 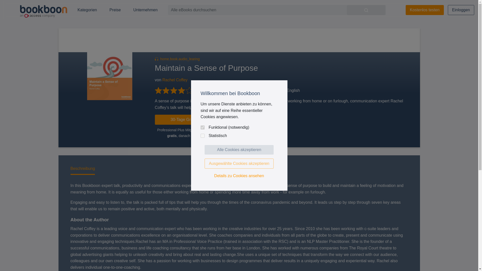 What do you see at coordinates (202, 135) in the screenshot?
I see `STATISTICAL` at bounding box center [202, 135].